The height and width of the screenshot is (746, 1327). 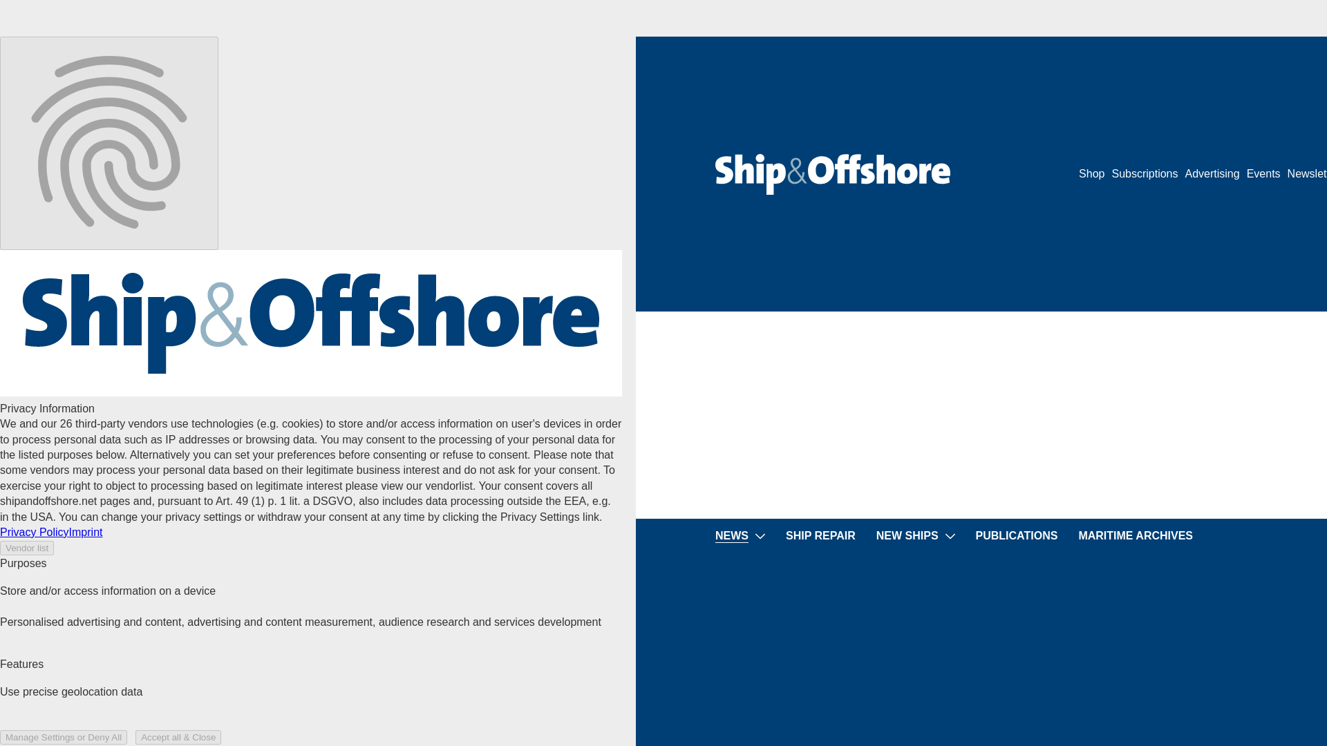 I want to click on NEW SHIPS, so click(x=907, y=536).